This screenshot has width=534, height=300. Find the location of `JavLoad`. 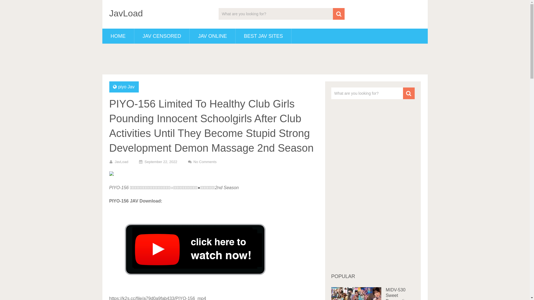

JavLoad is located at coordinates (121, 162).